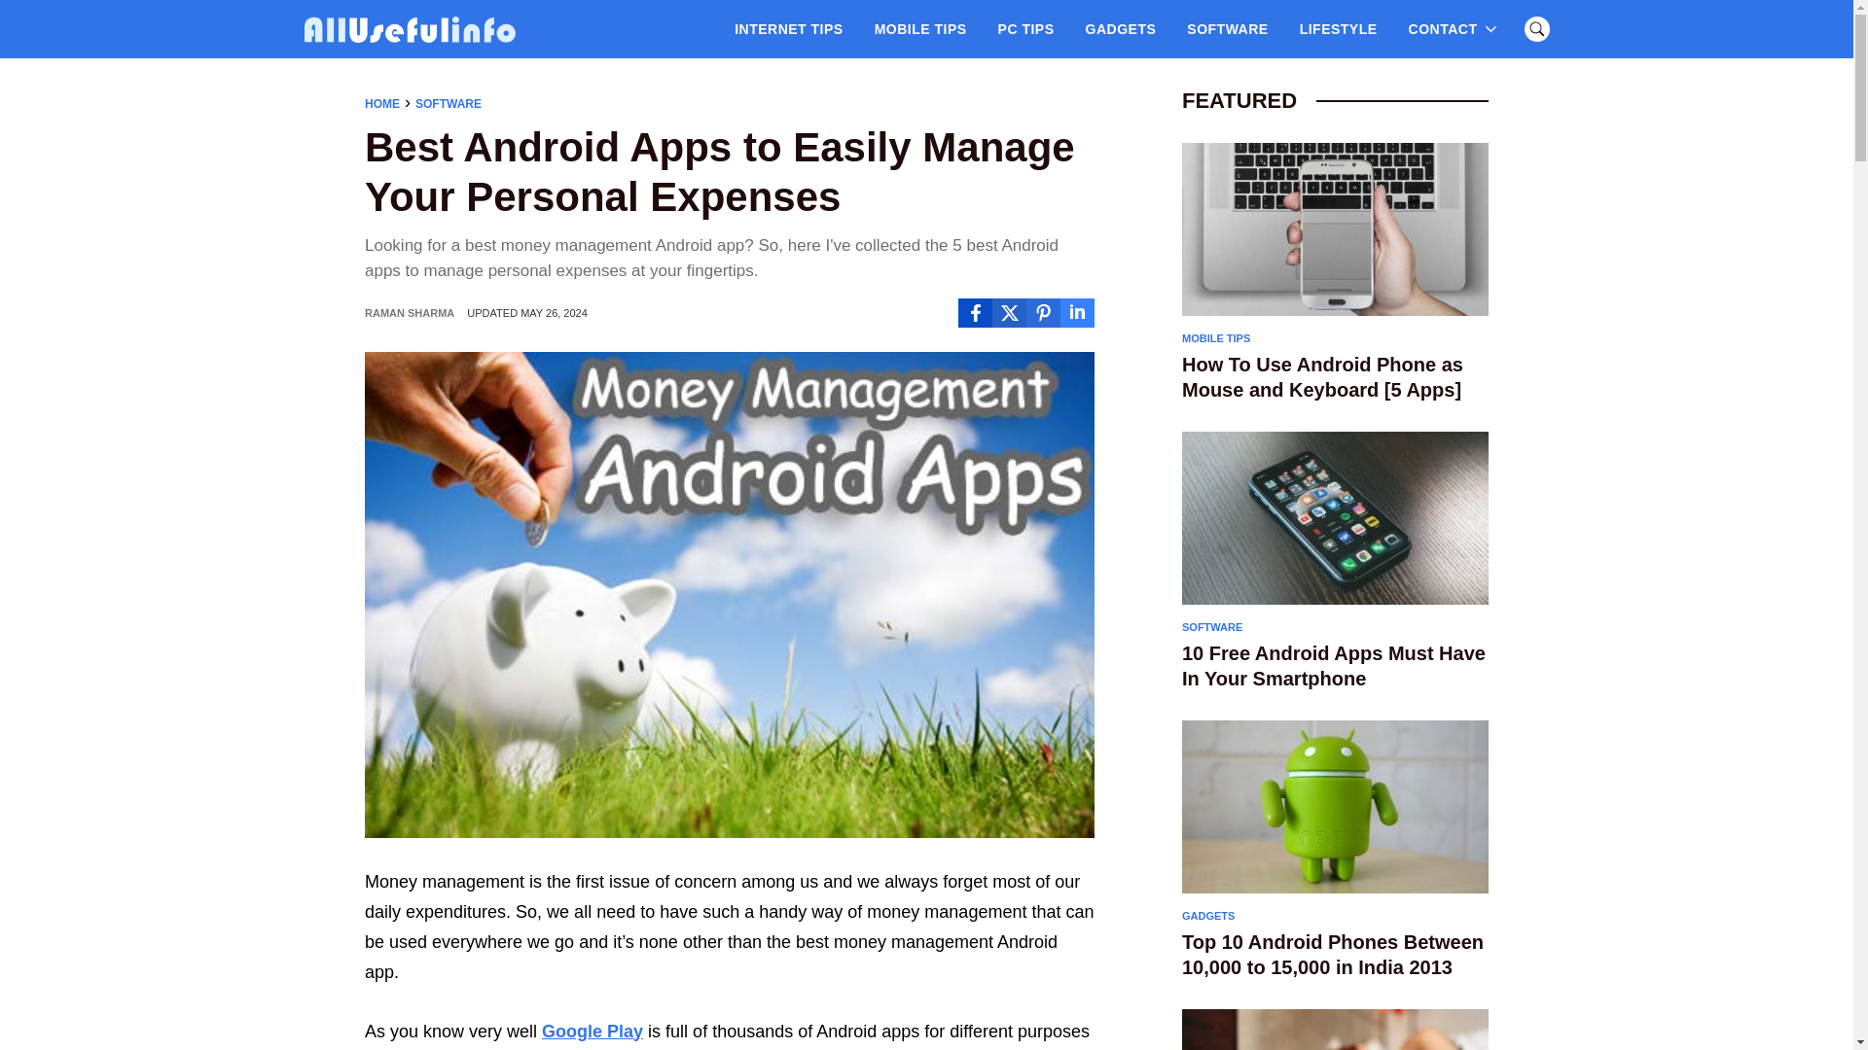 The image size is (1868, 1050). I want to click on SOFTWARE, so click(448, 104).